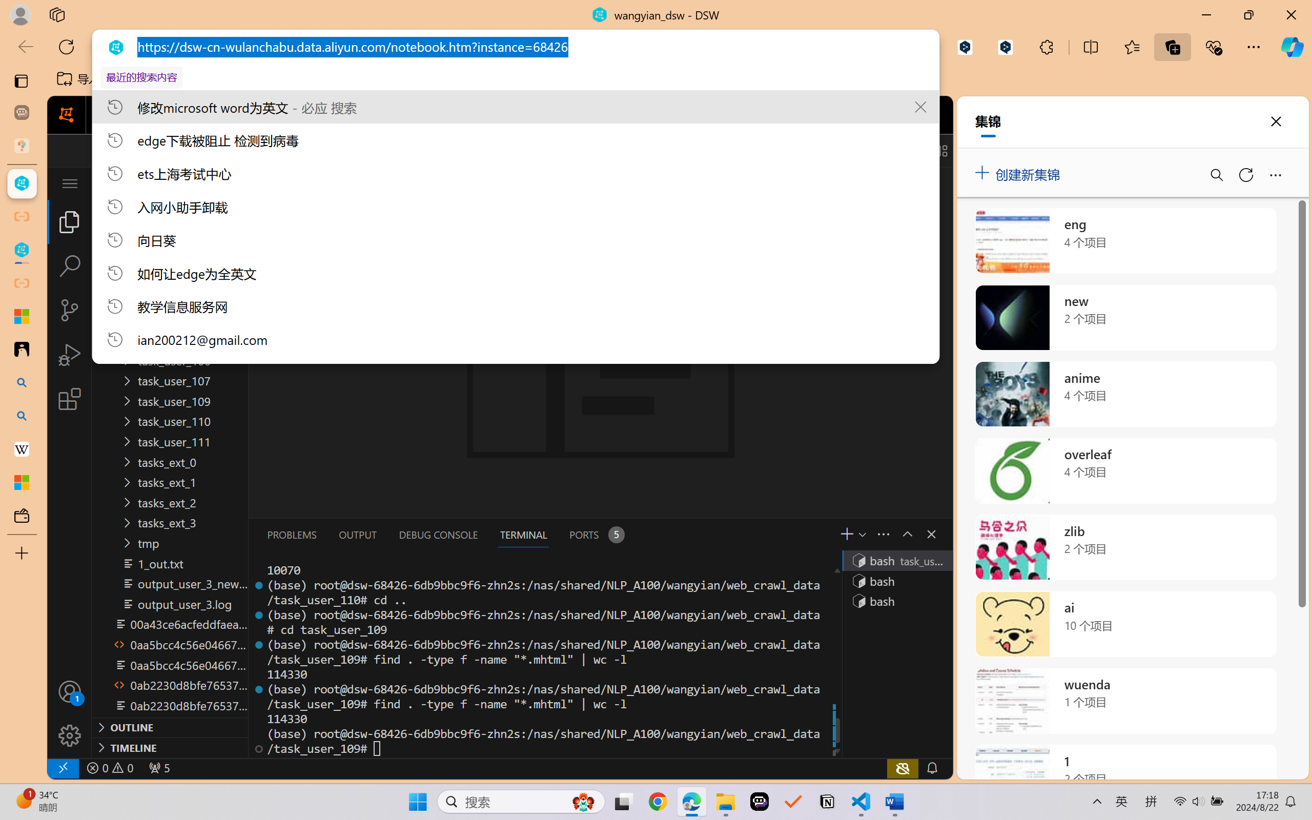 The height and width of the screenshot is (820, 1312). What do you see at coordinates (905, 151) in the screenshot?
I see `Title actions` at bounding box center [905, 151].